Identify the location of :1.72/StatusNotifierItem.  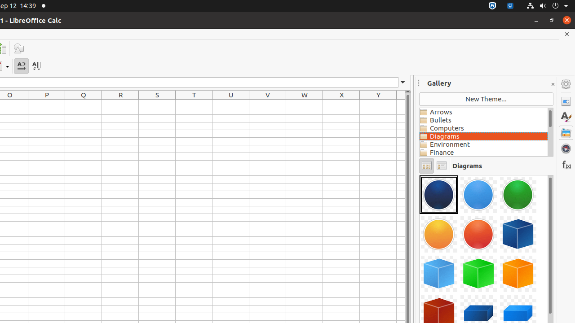
(492, 6).